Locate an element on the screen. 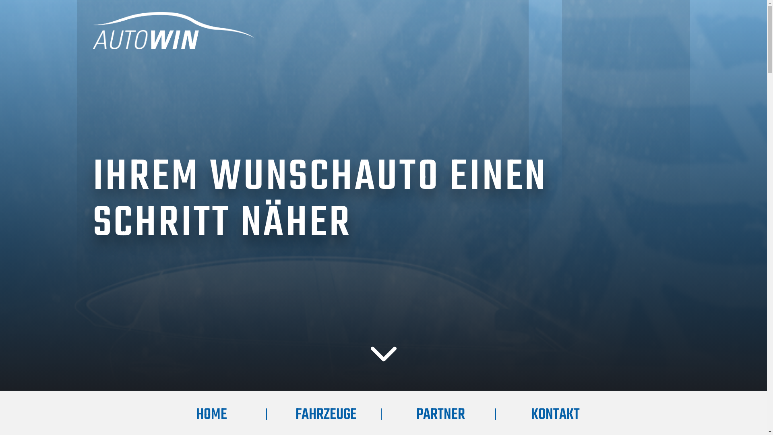 This screenshot has width=773, height=435. FAHRZEUGE is located at coordinates (326, 415).